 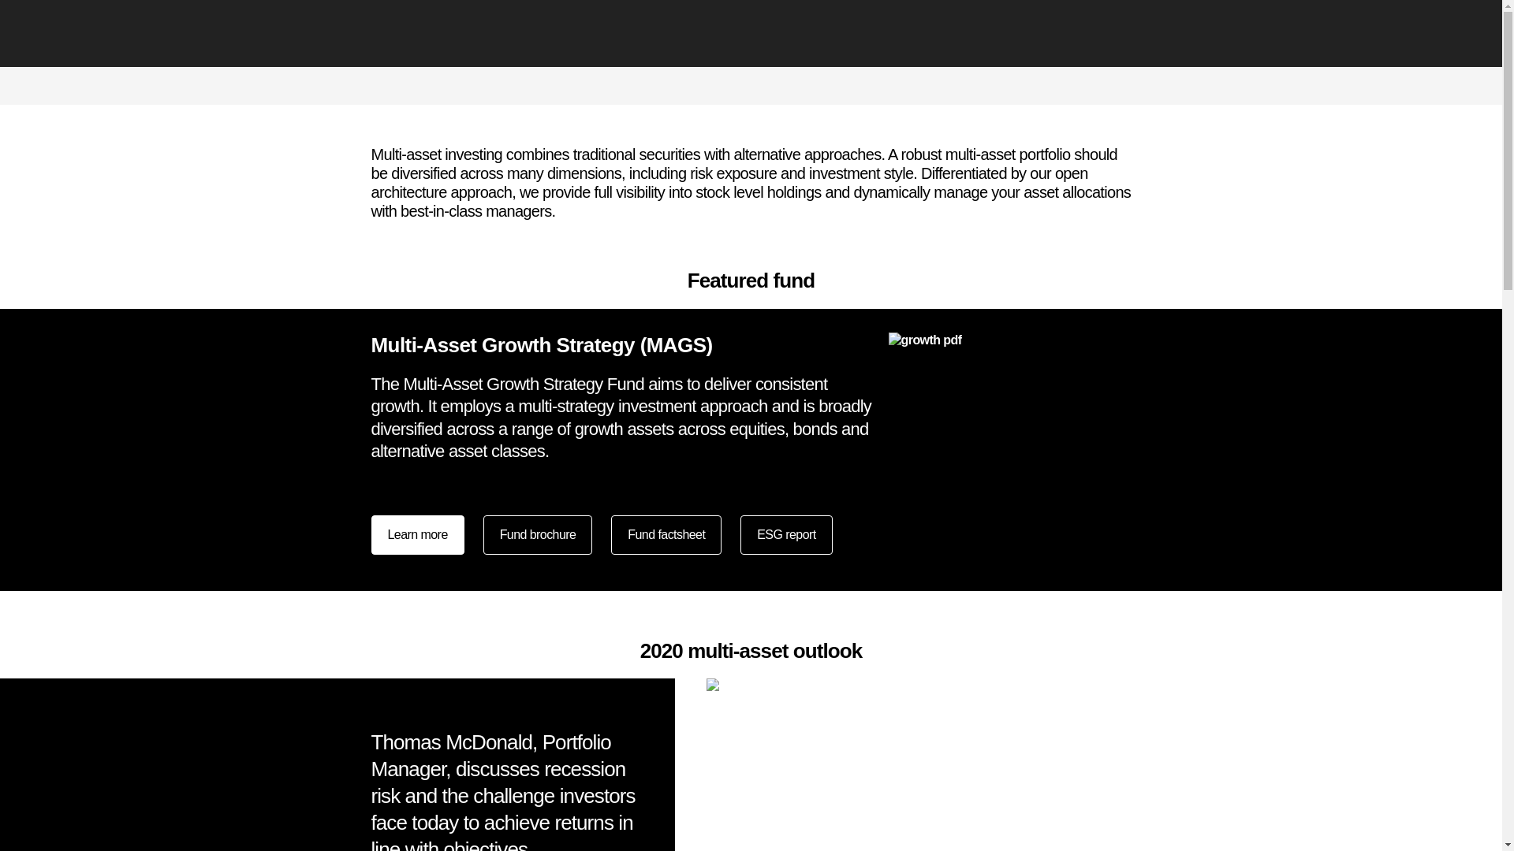 What do you see at coordinates (416, 534) in the screenshot?
I see `Learn more` at bounding box center [416, 534].